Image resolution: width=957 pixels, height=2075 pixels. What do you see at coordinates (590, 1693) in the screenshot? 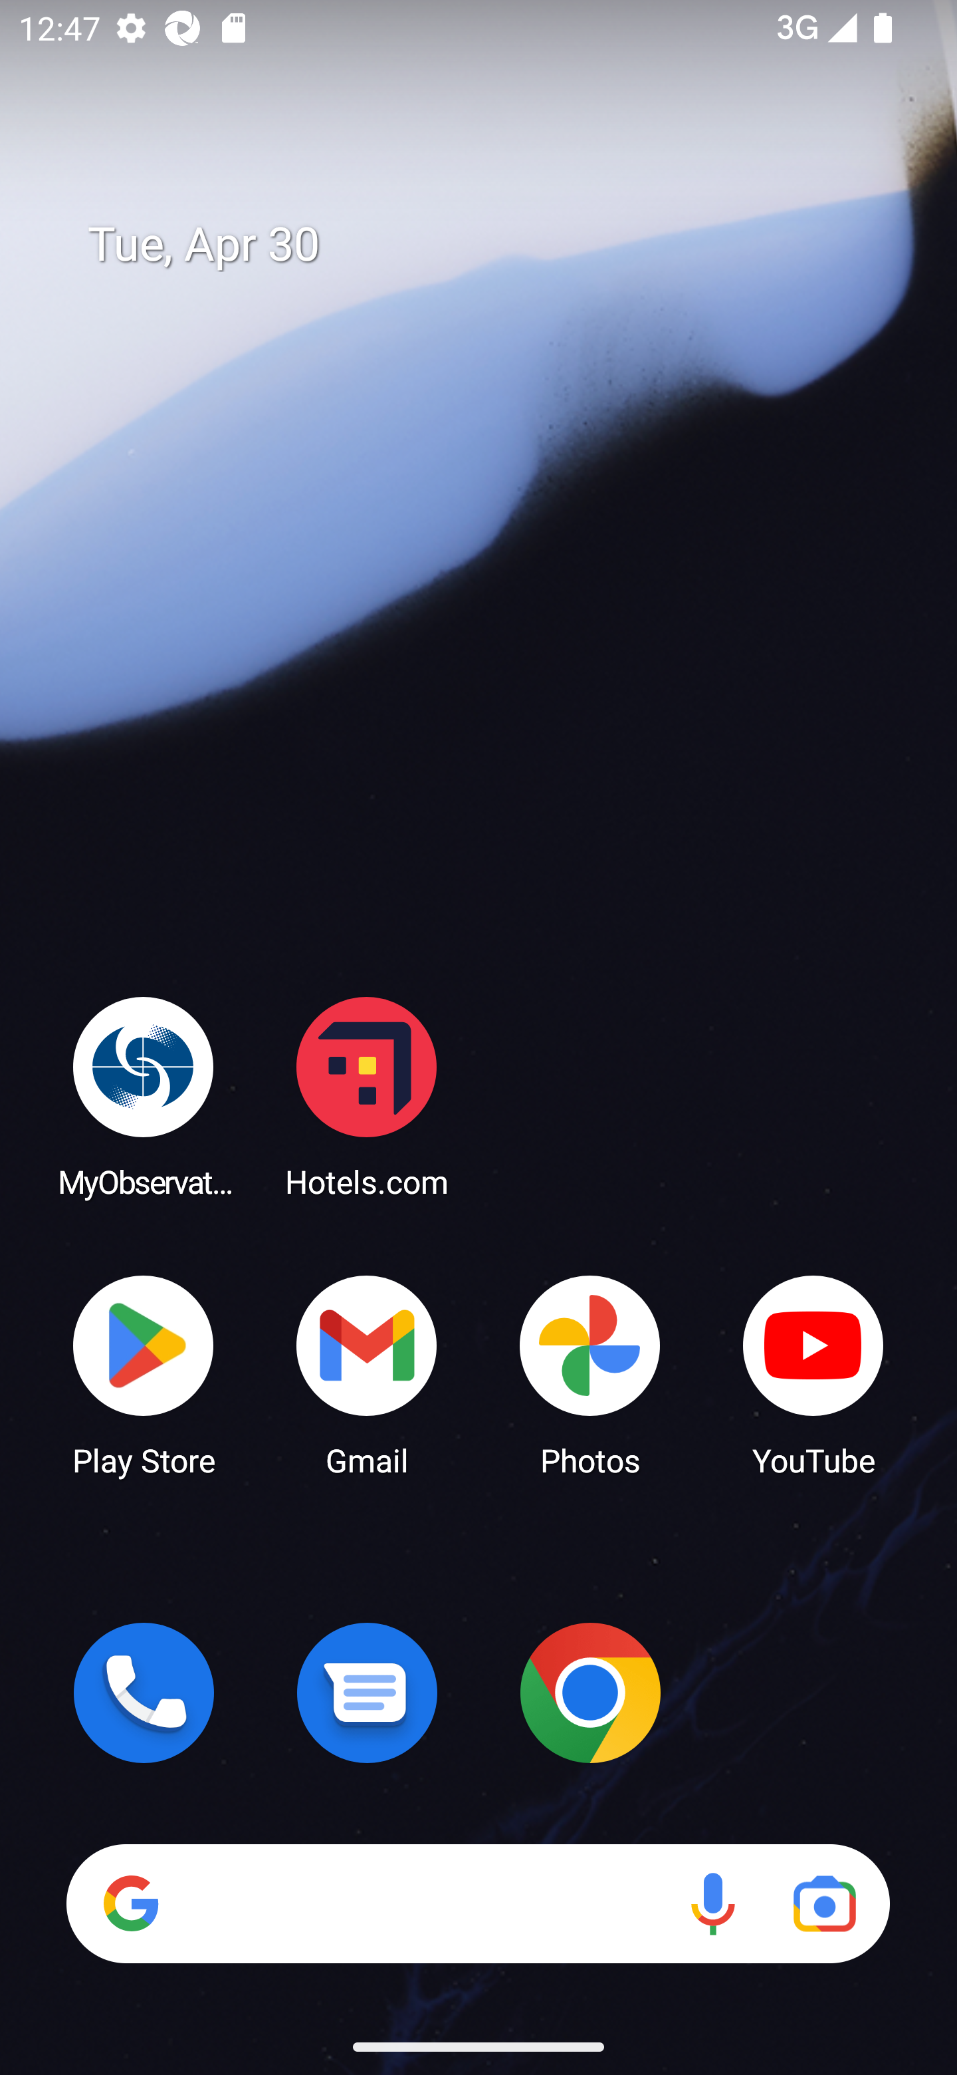
I see `Chrome` at bounding box center [590, 1693].